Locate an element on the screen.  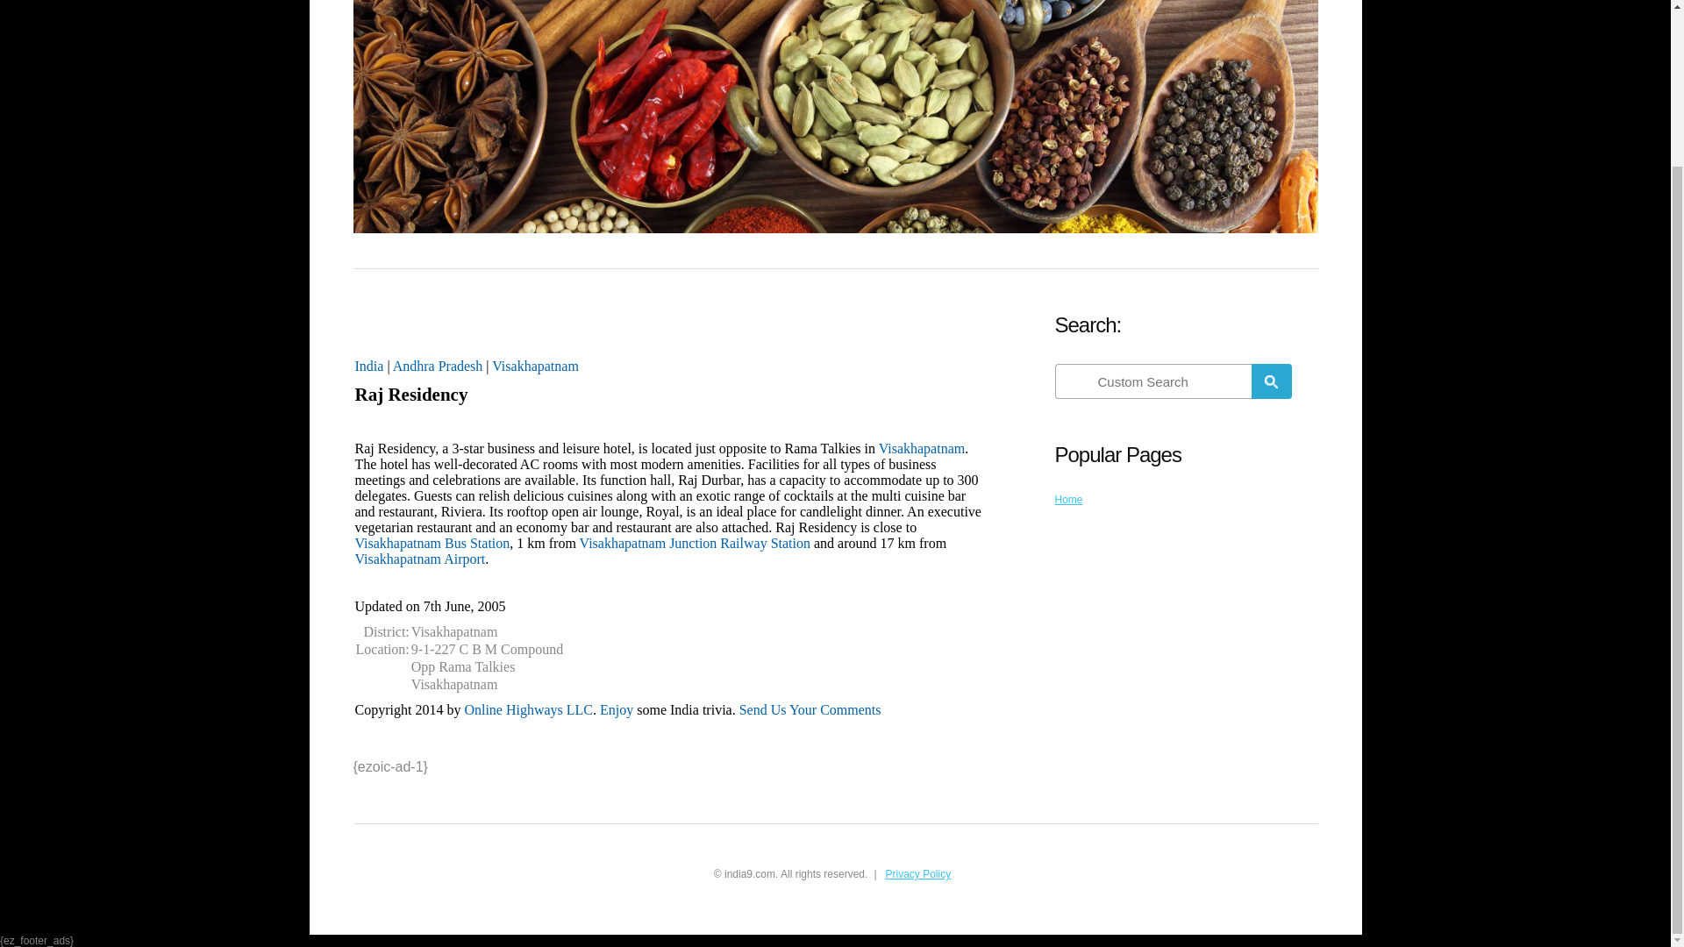
Visakhapatnam is located at coordinates (922, 448).